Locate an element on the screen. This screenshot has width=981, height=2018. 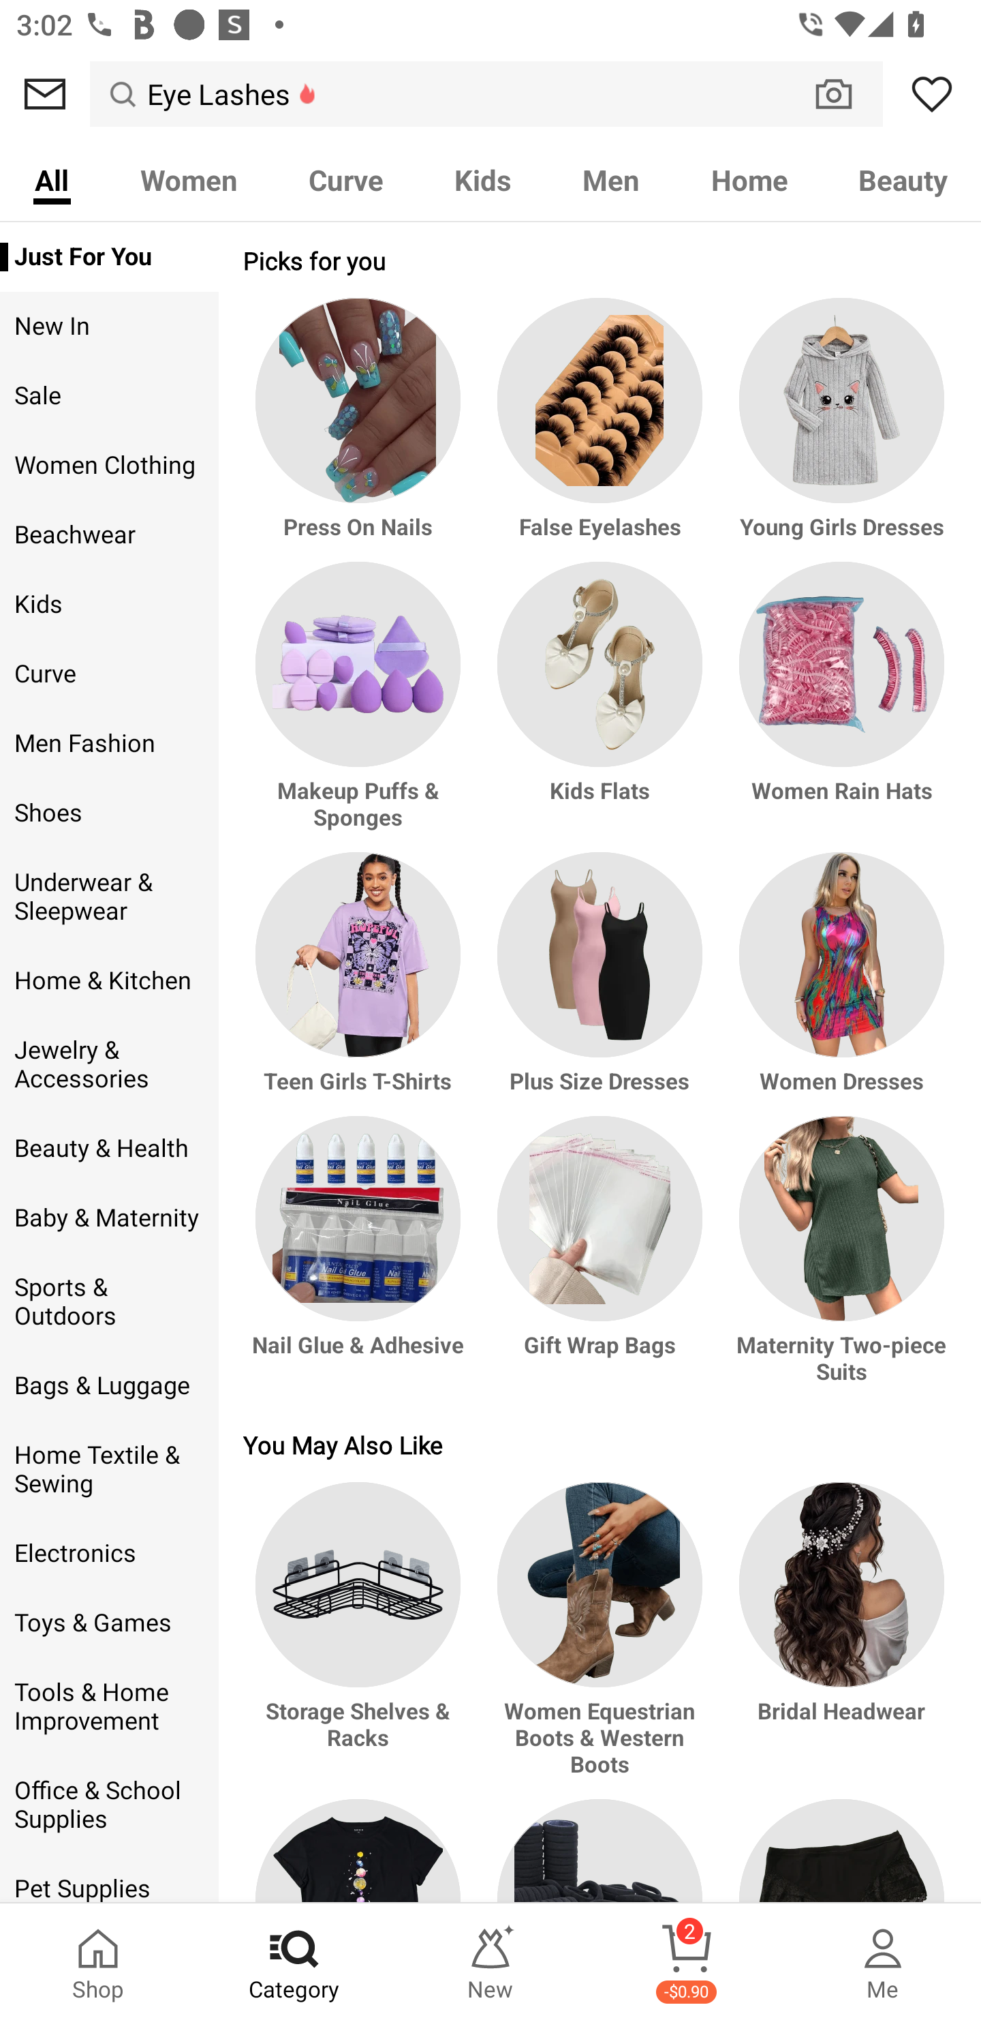
Storage Shelves & Racks is located at coordinates (362, 1640).